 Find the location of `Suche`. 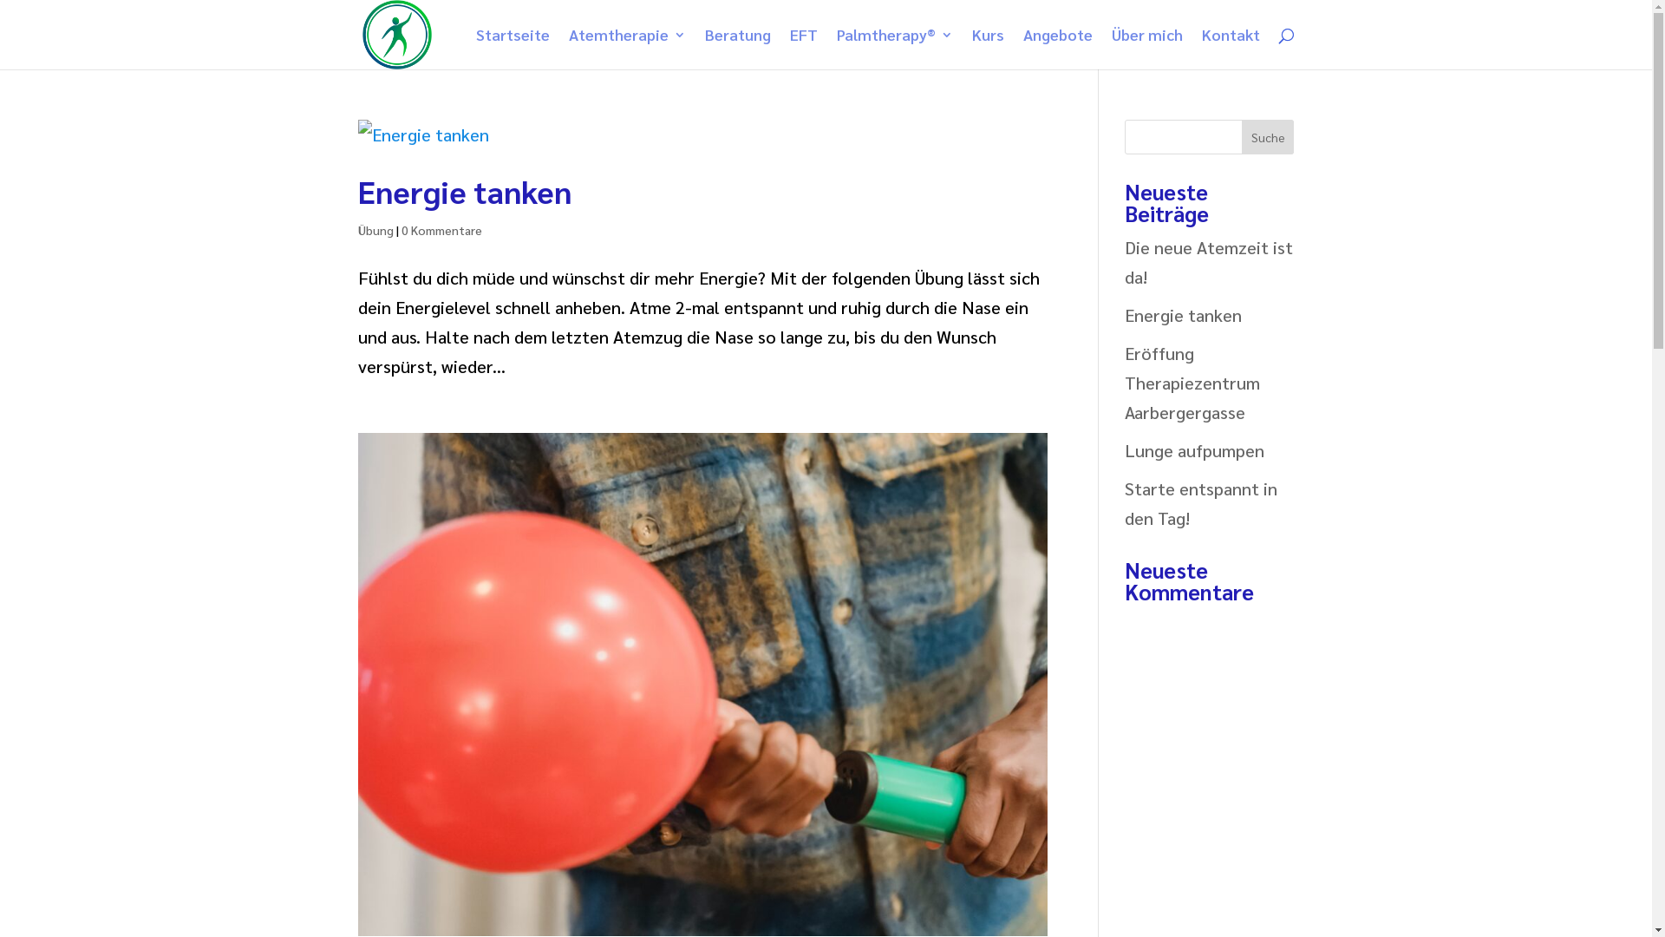

Suche is located at coordinates (1268, 137).